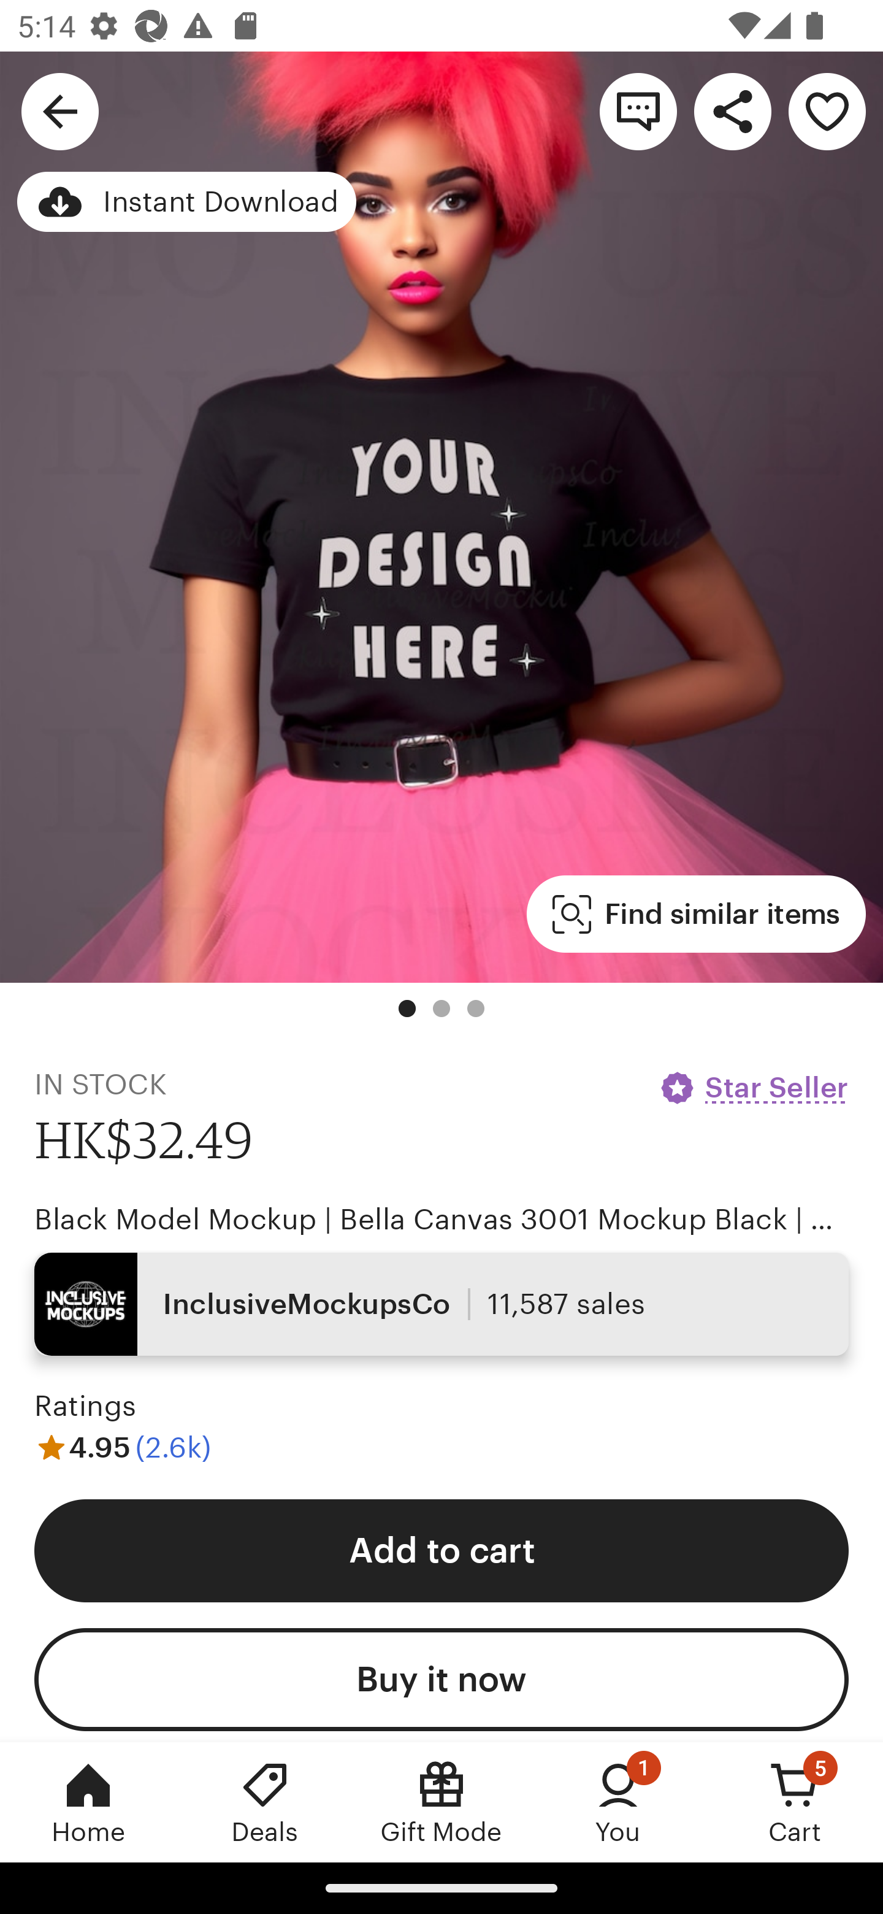  I want to click on Contact shop, so click(638, 110).